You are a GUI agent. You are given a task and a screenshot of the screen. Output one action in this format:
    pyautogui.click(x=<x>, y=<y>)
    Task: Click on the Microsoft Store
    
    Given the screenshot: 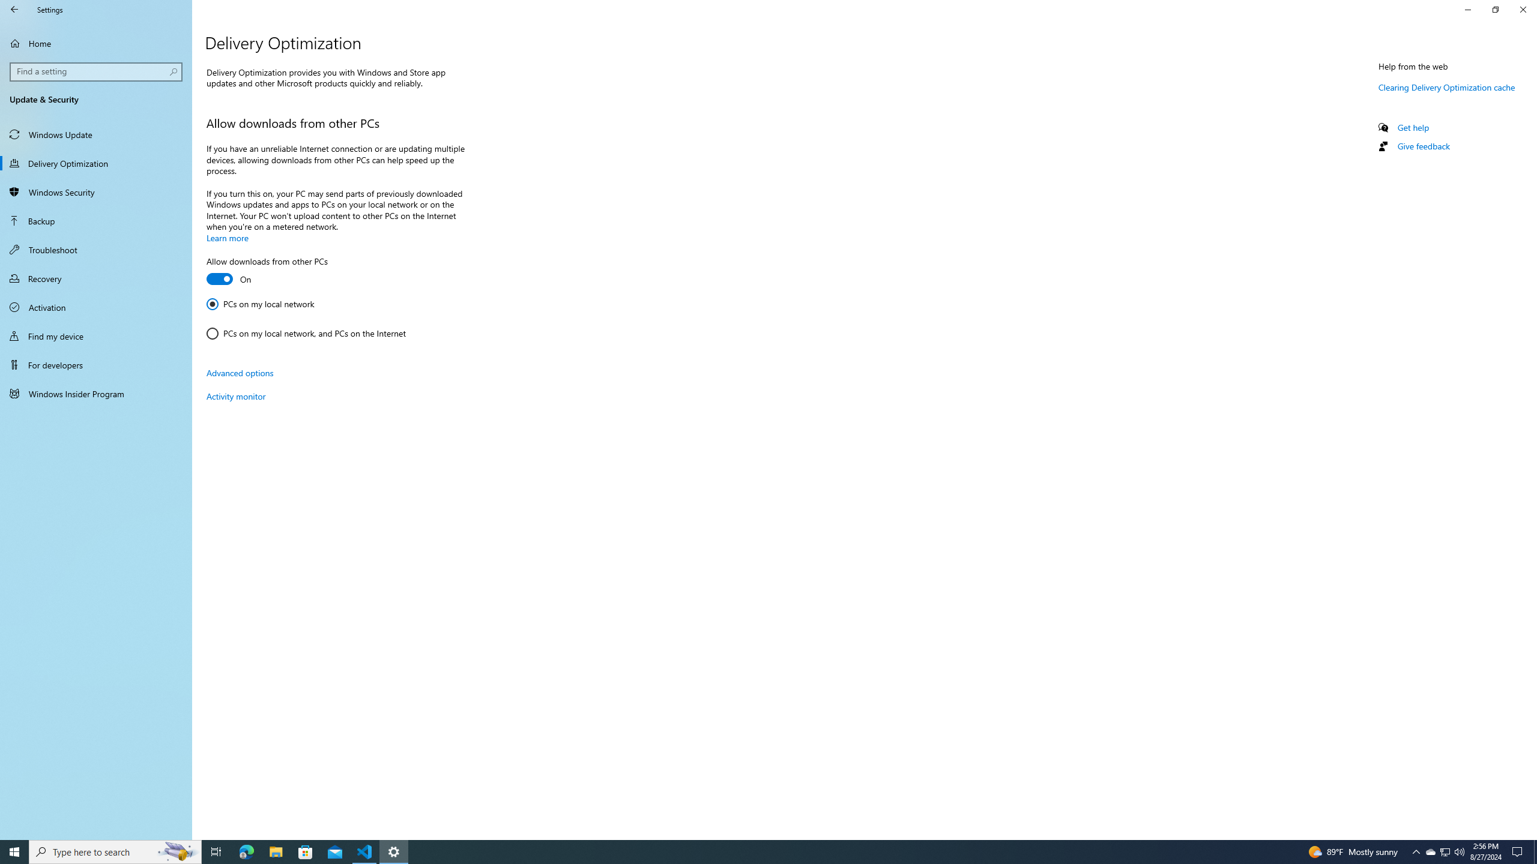 What is the action you would take?
    pyautogui.click(x=1495, y=10)
    